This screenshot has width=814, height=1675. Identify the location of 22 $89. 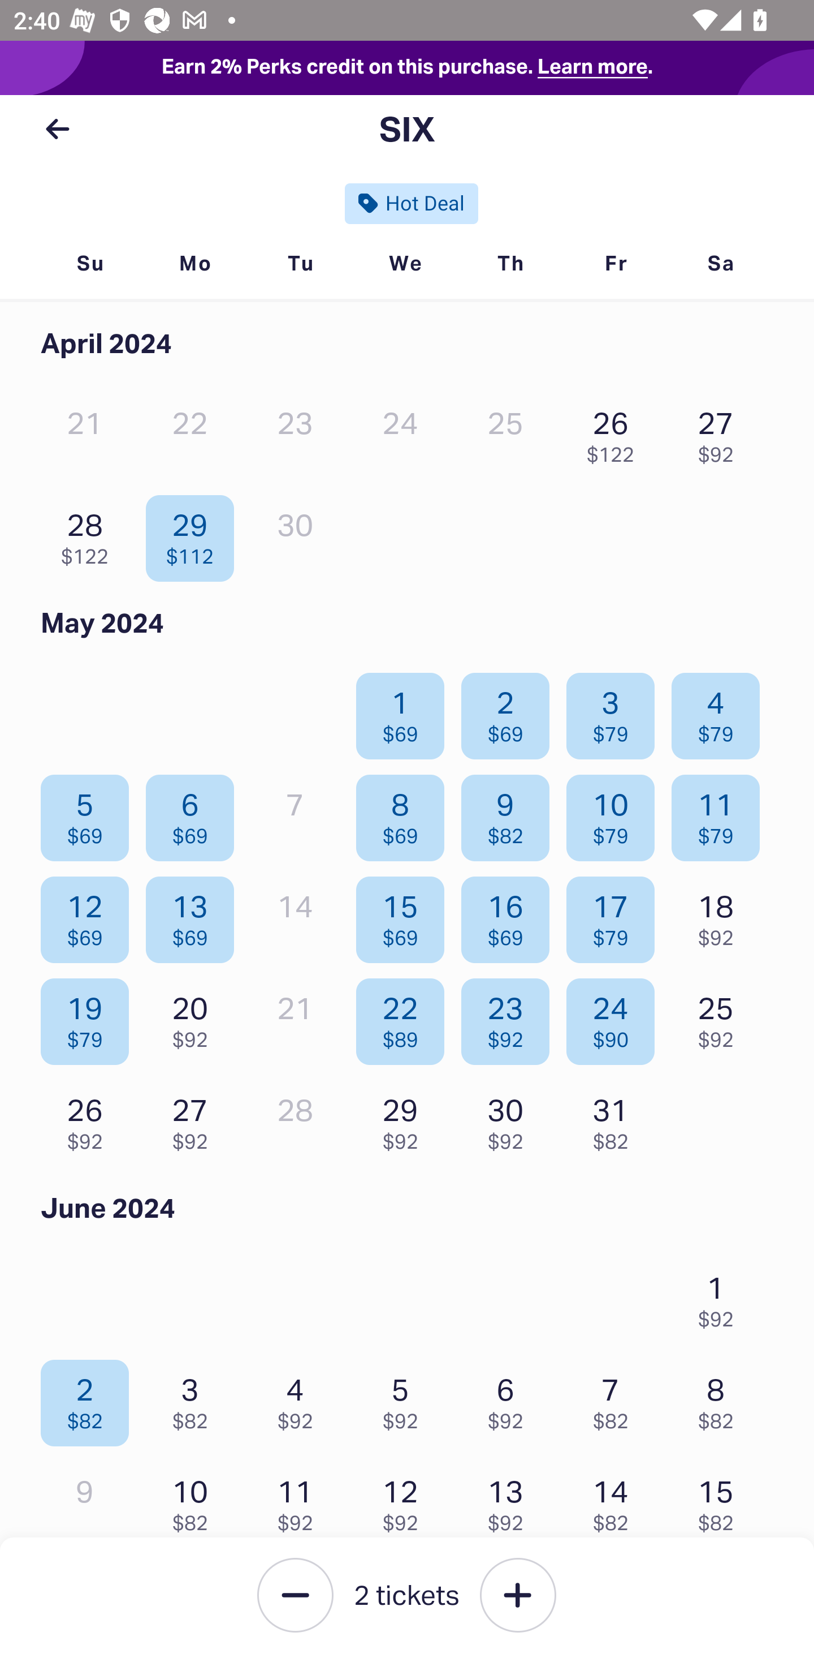
(405, 1017).